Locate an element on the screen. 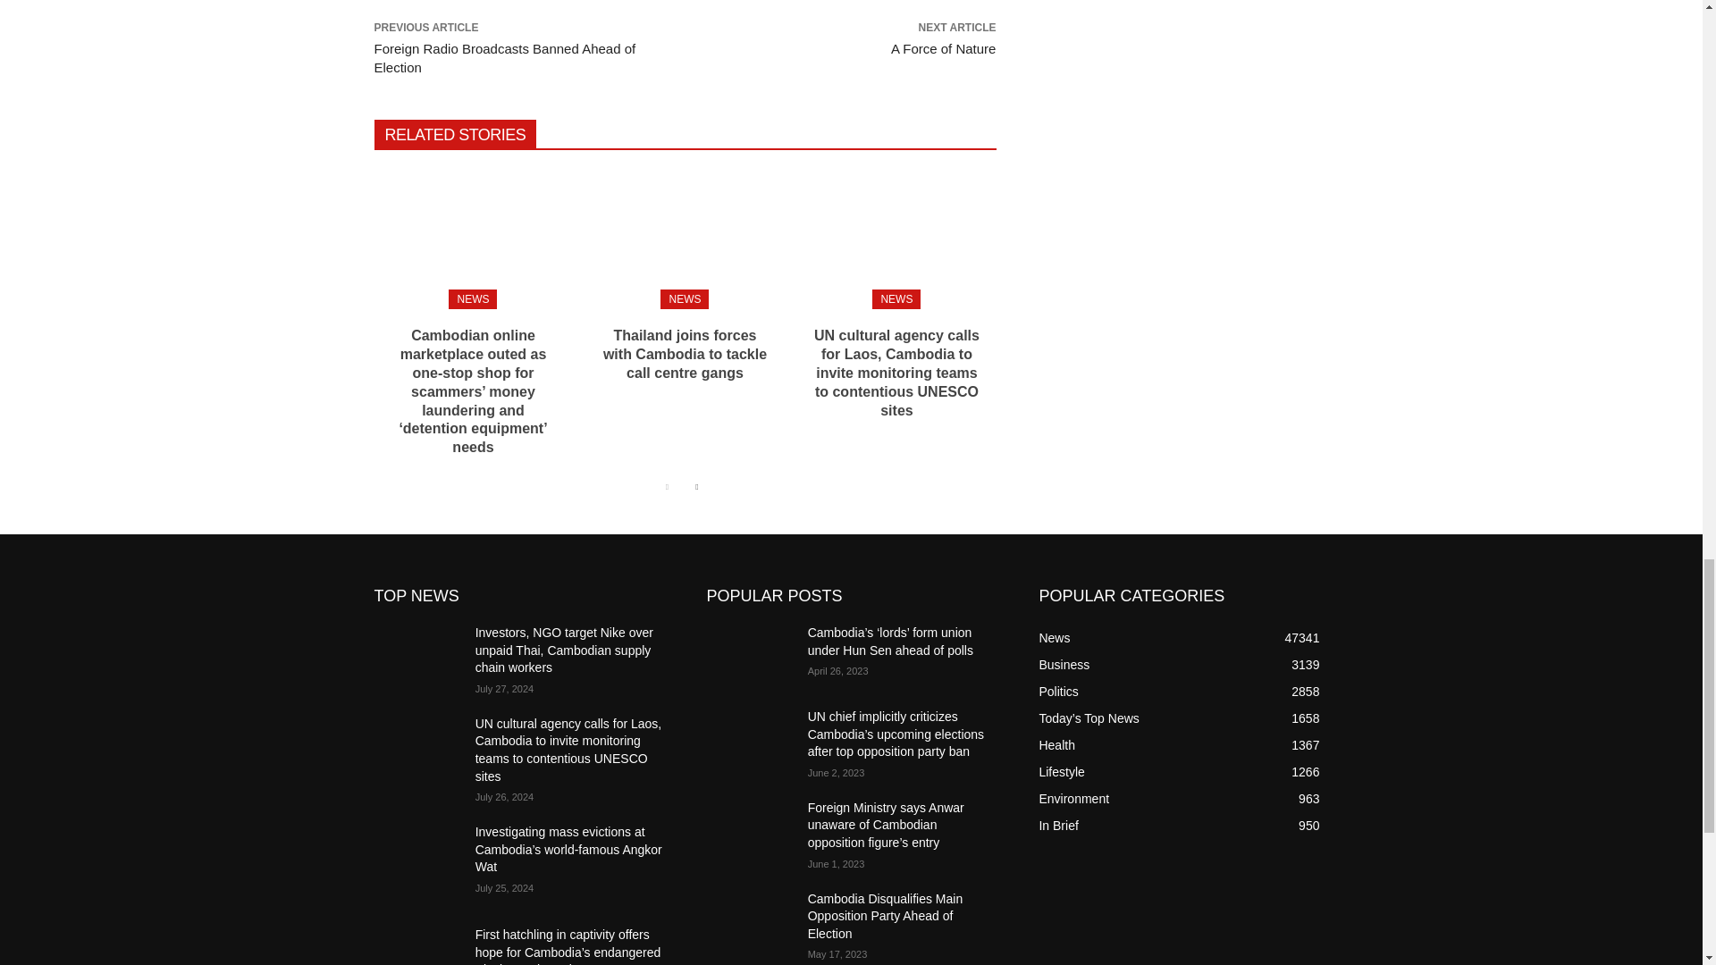 This screenshot has width=1716, height=965. NEWS is located at coordinates (896, 298).